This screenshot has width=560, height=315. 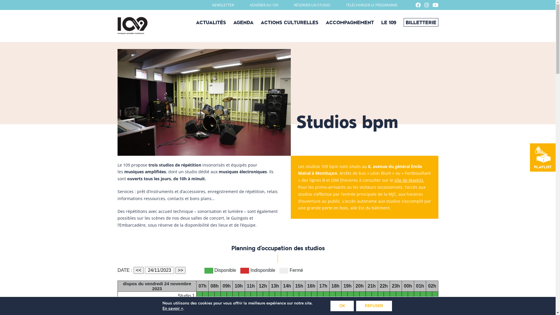 I want to click on NEWSLETTER, so click(x=223, y=5).